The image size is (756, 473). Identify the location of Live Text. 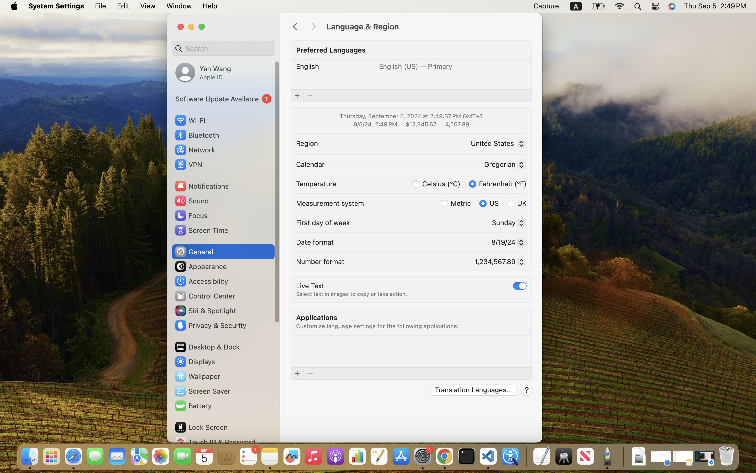
(310, 285).